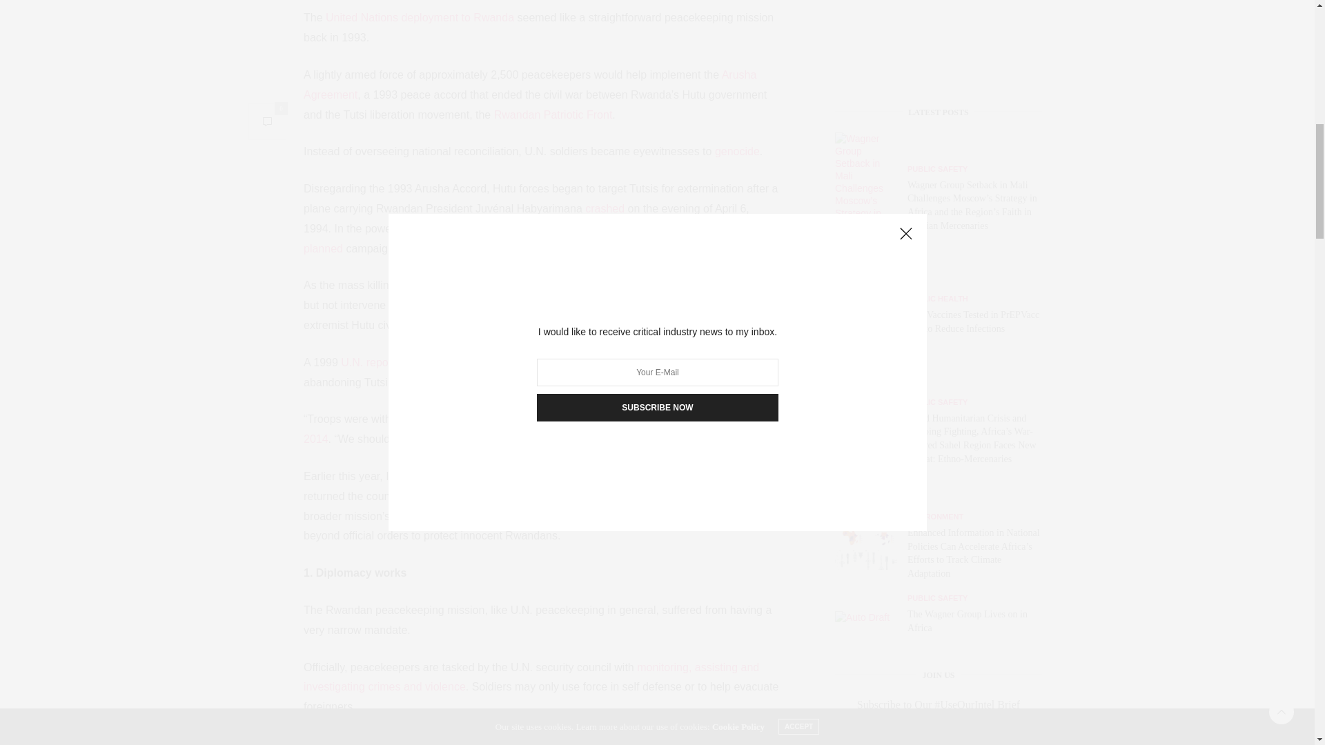 Image resolution: width=1325 pixels, height=745 pixels. I want to click on genocide, so click(737, 150).